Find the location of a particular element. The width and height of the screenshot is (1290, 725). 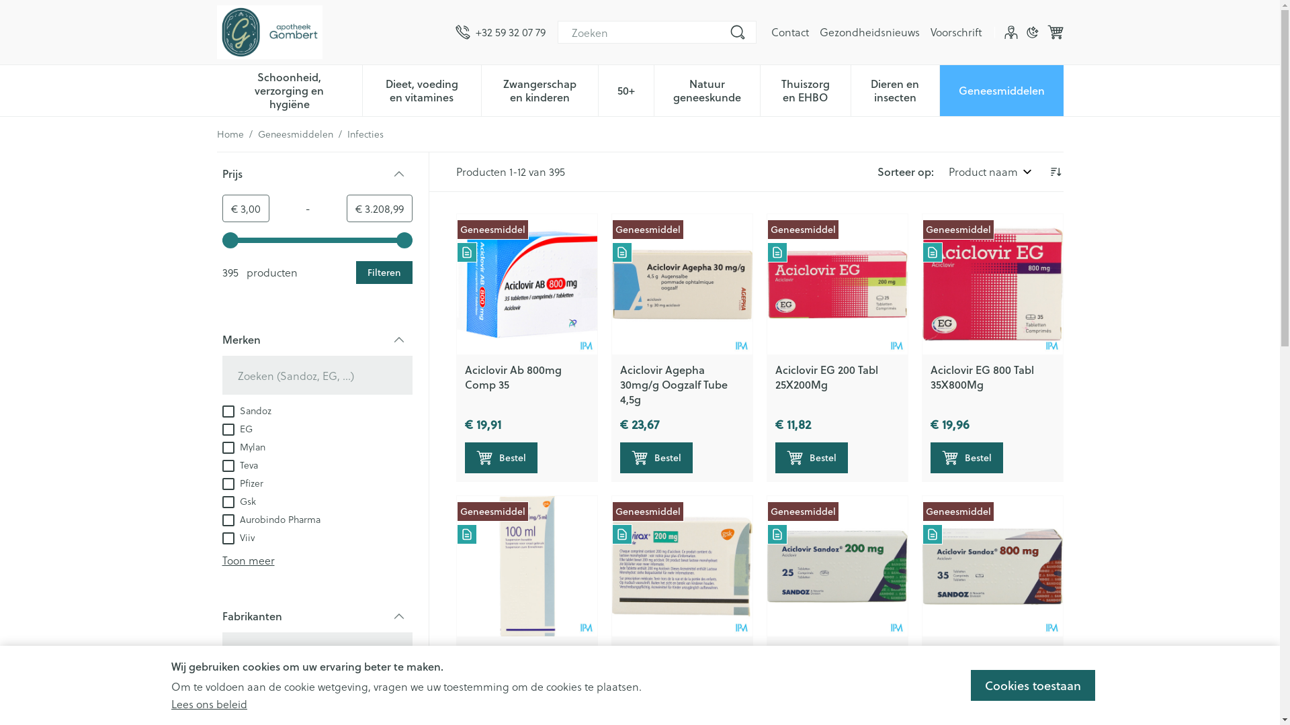

Contact is located at coordinates (790, 32).